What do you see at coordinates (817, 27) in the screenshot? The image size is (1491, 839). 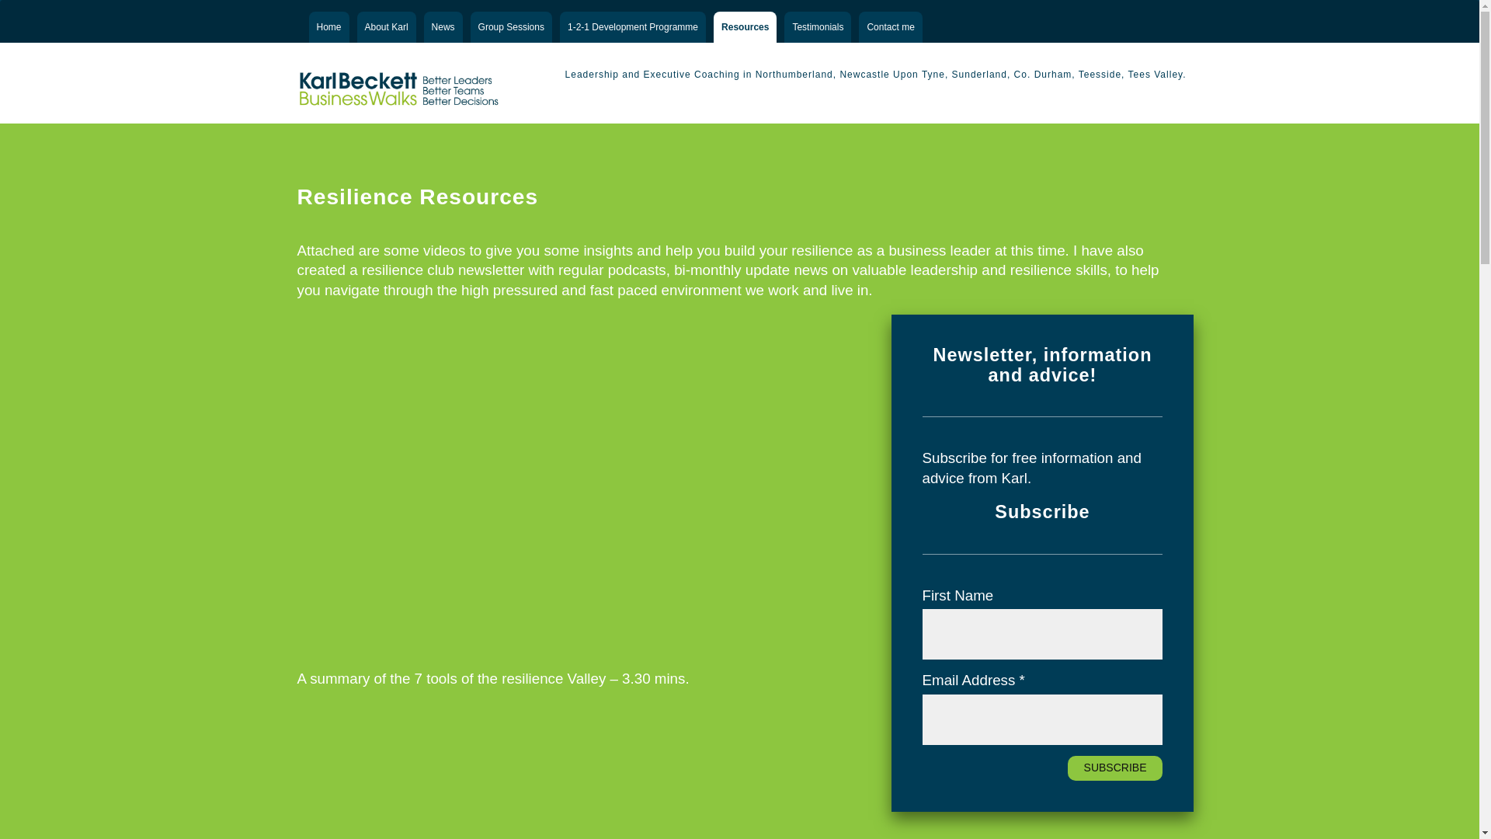 I see `Testimonials` at bounding box center [817, 27].